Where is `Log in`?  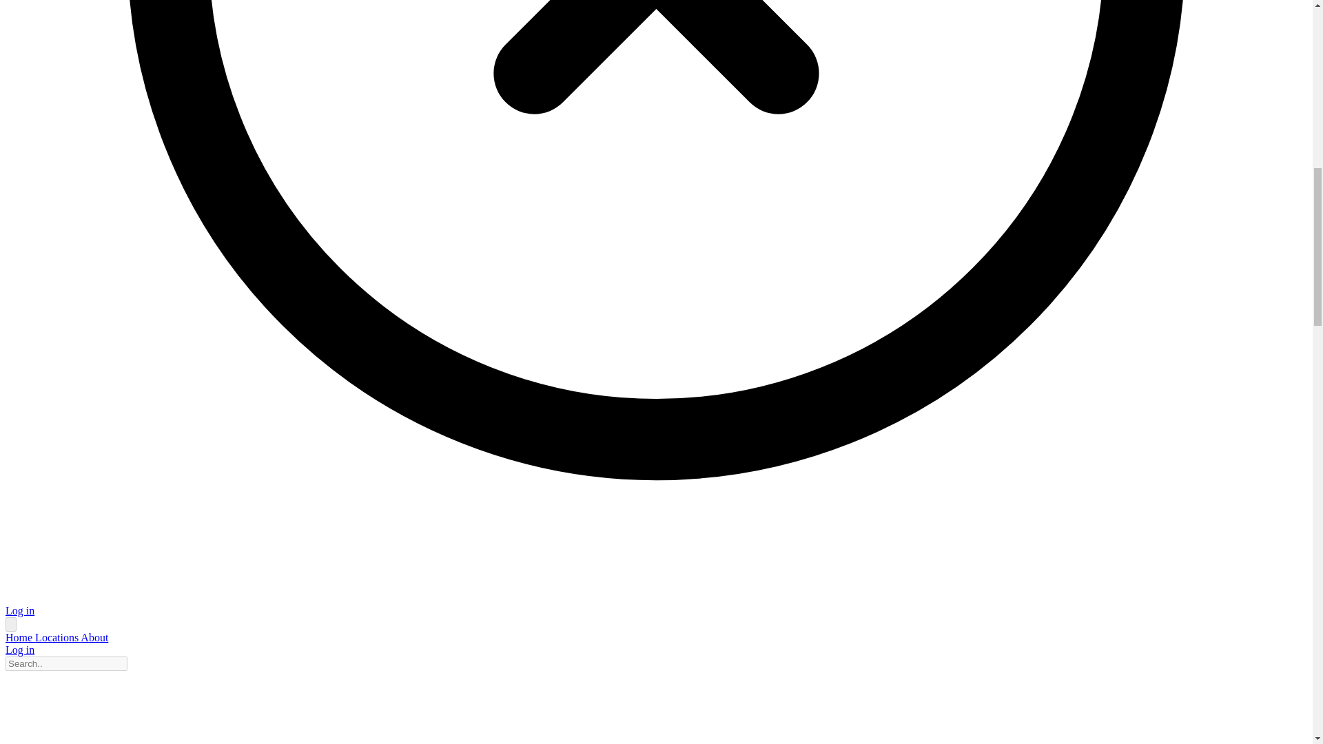 Log in is located at coordinates (19, 610).